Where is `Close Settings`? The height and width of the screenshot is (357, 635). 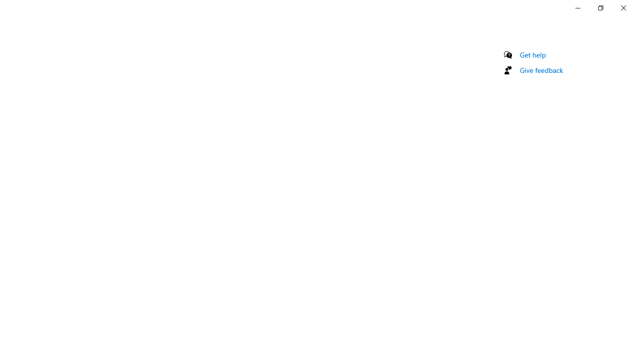
Close Settings is located at coordinates (623, 8).